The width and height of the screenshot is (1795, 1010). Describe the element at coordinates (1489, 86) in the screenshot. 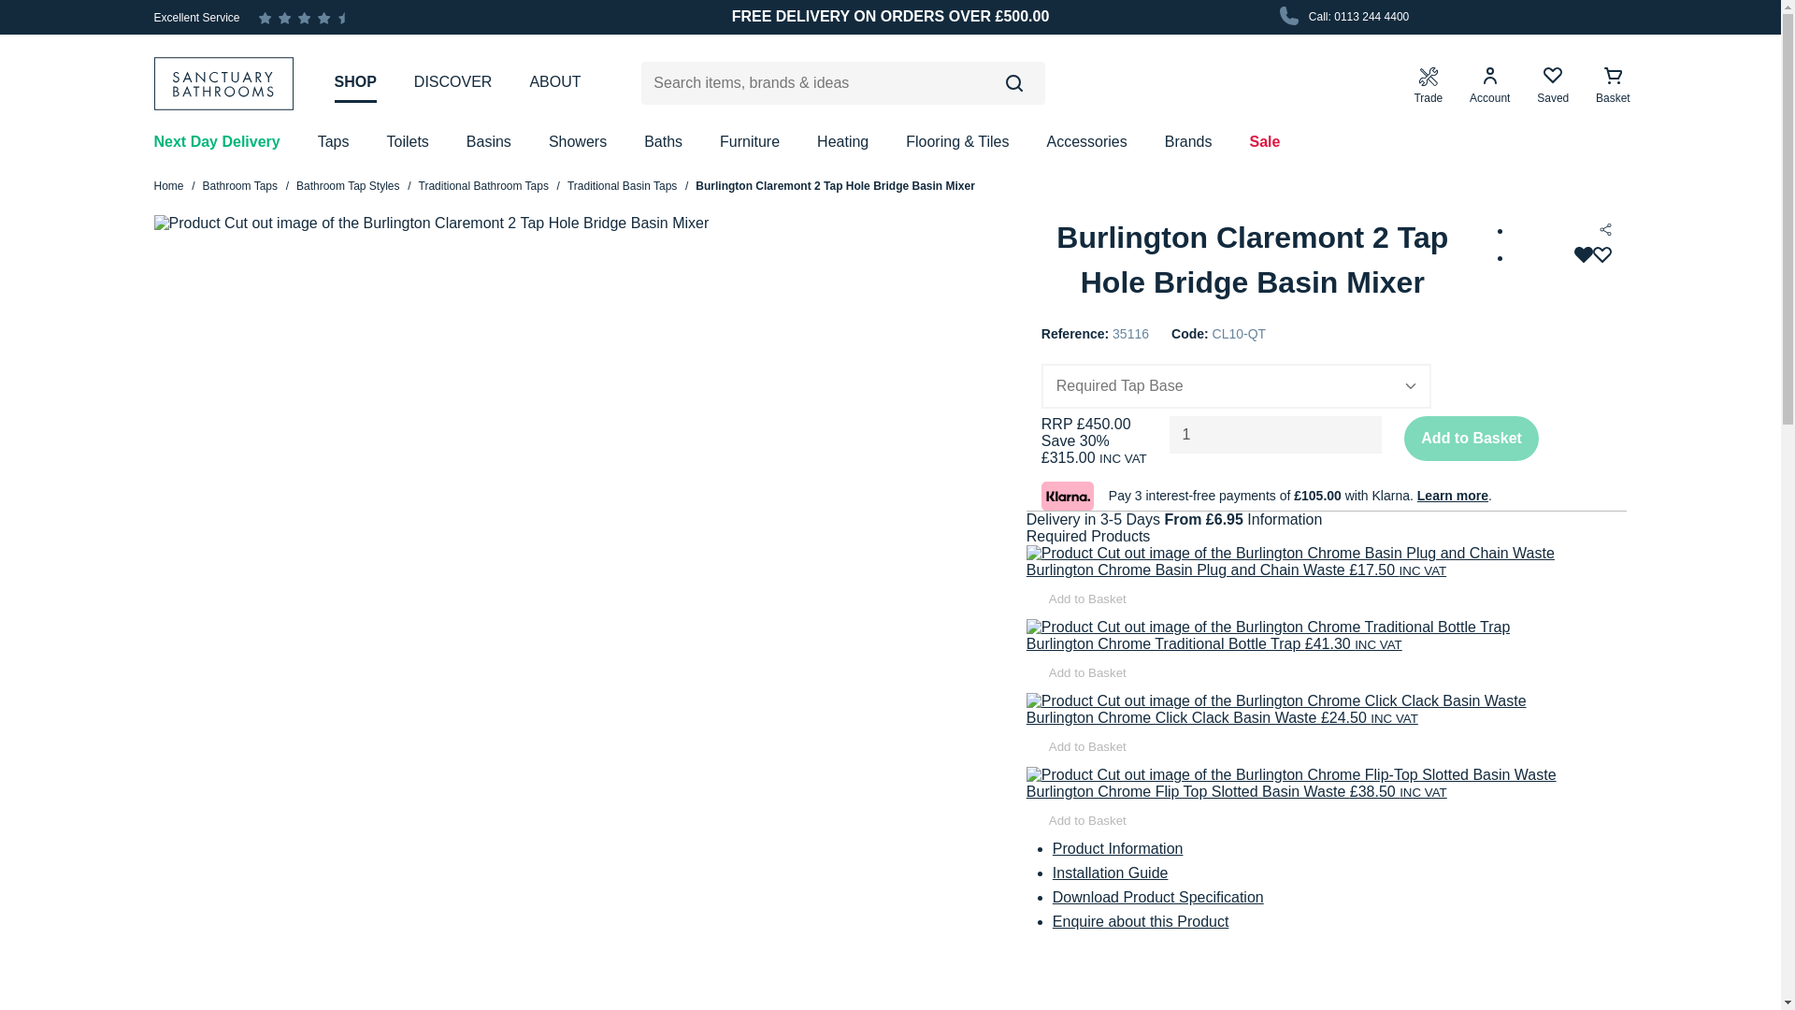

I see `Account` at that location.